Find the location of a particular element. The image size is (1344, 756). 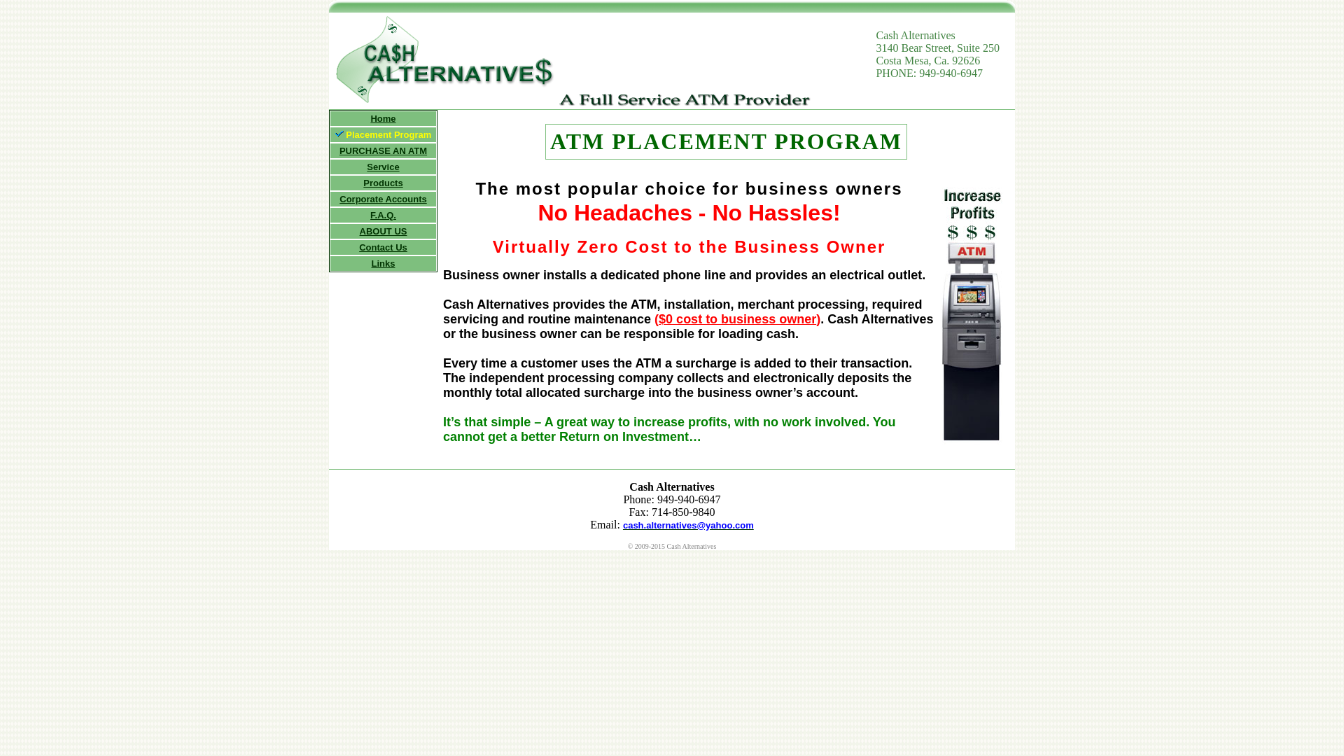

PURCHASE AN ATM is located at coordinates (384, 150).